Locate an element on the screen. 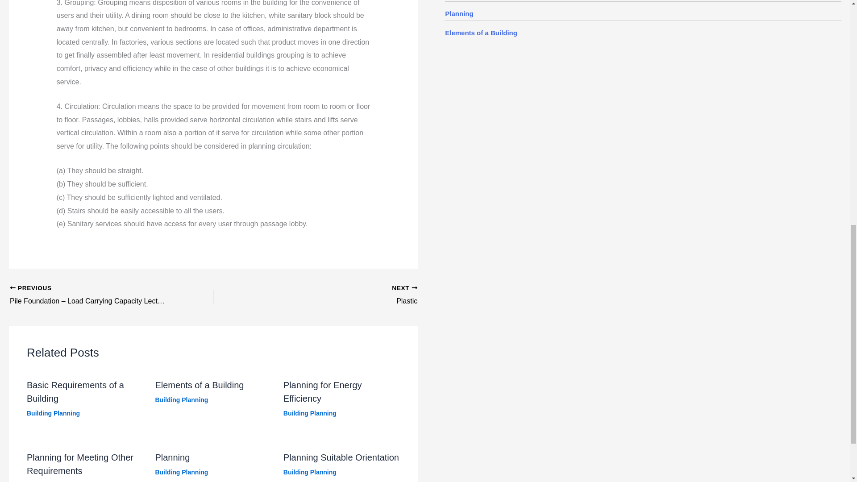 This screenshot has width=857, height=482. Planning is located at coordinates (459, 13).